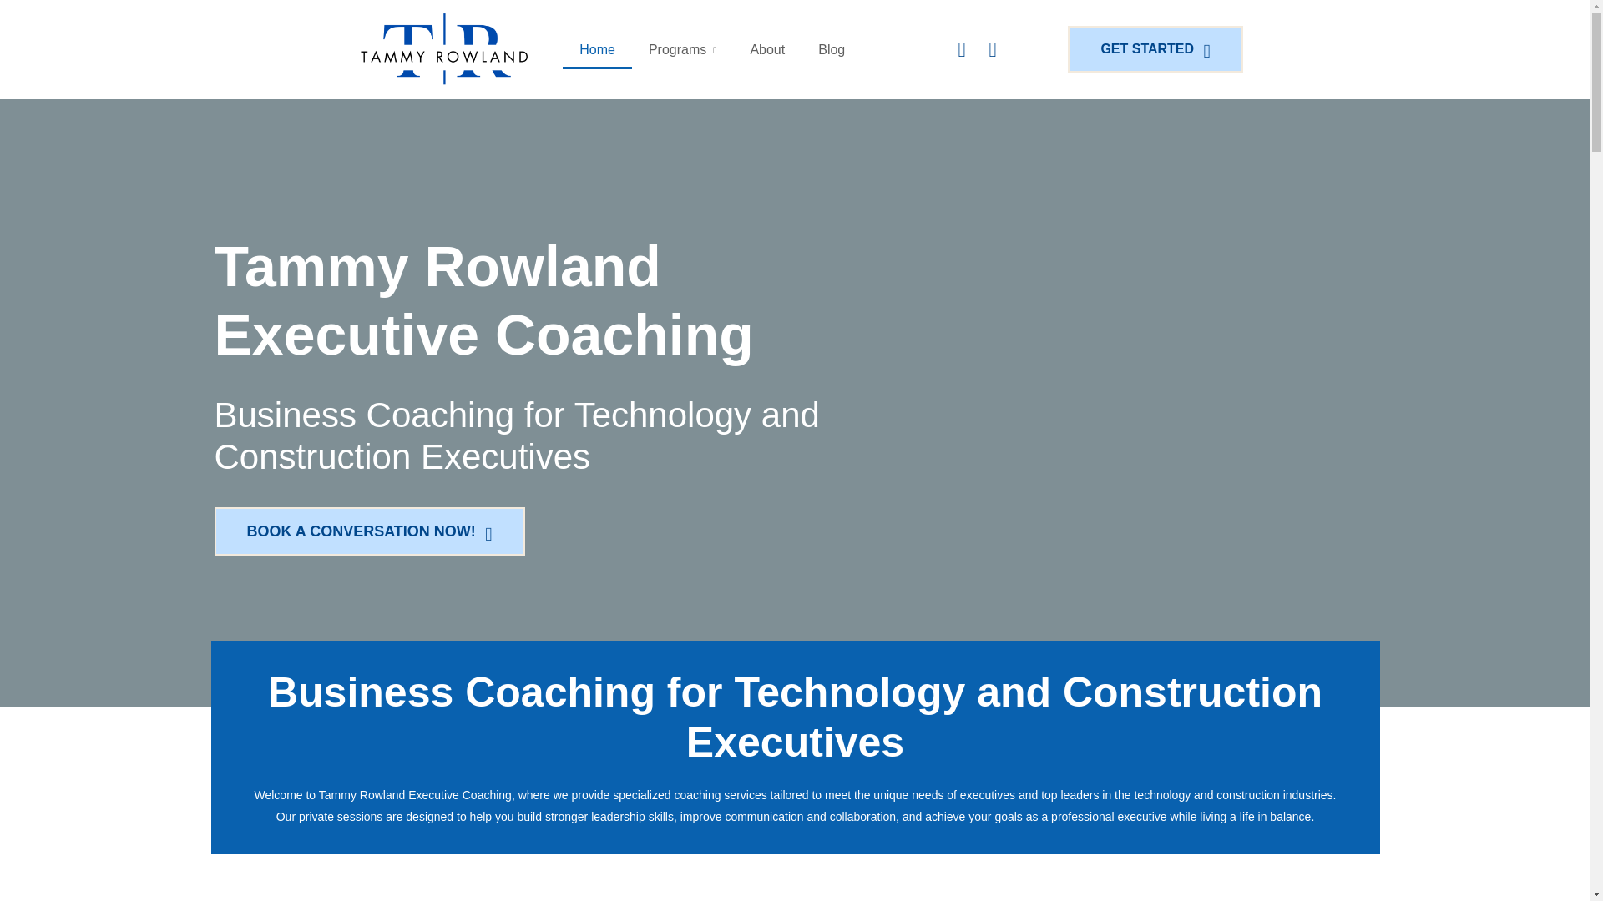  What do you see at coordinates (766, 50) in the screenshot?
I see `About` at bounding box center [766, 50].